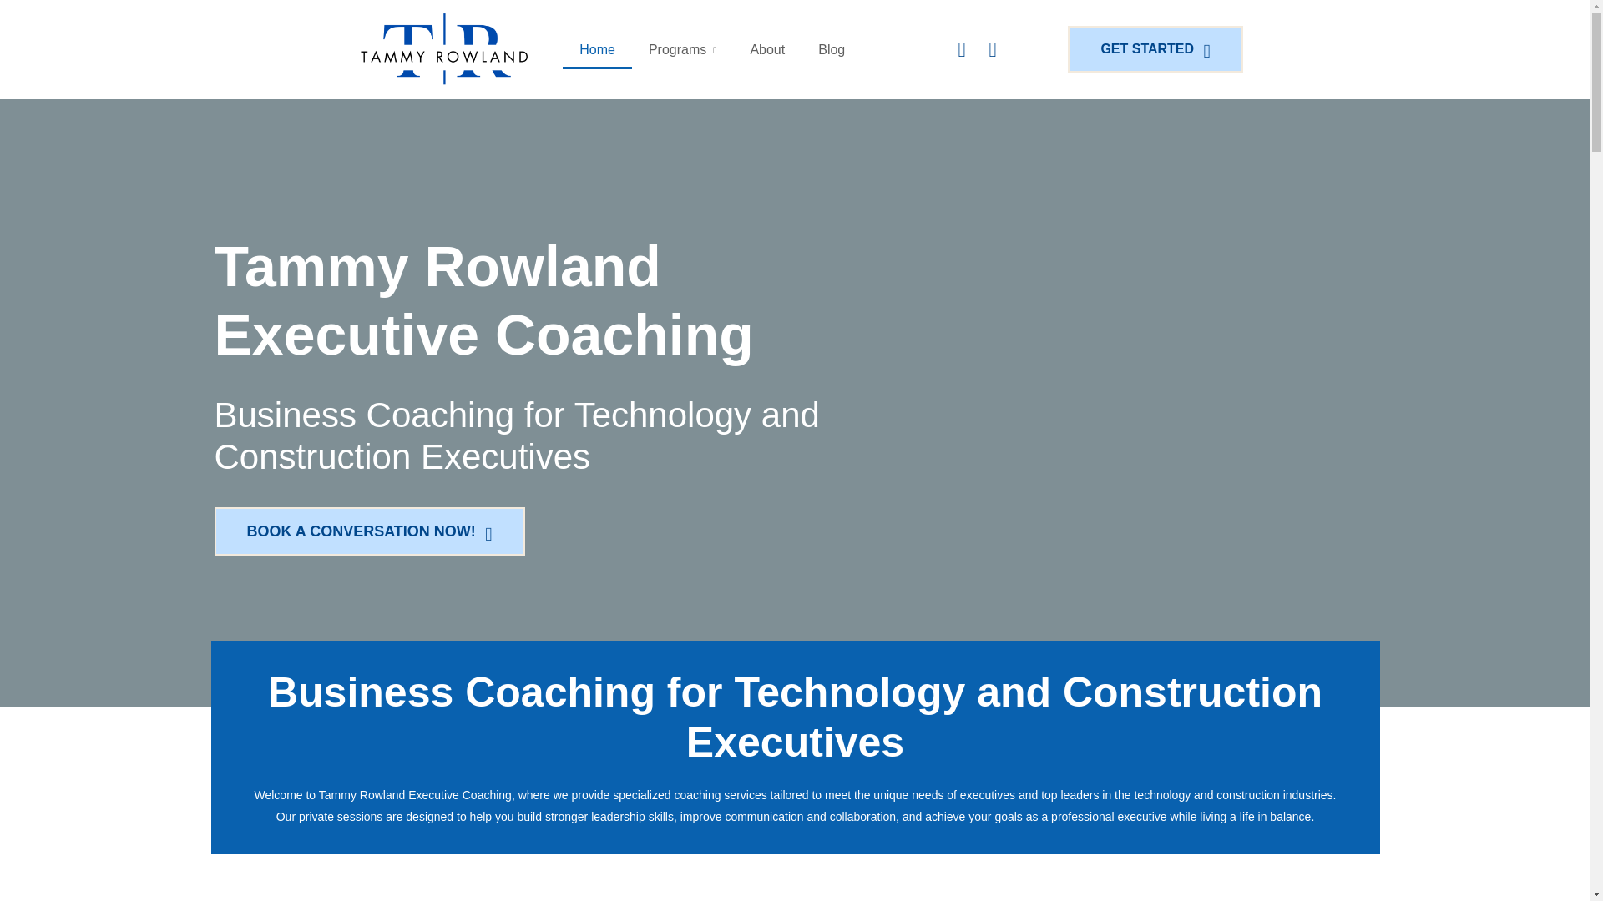  What do you see at coordinates (766, 50) in the screenshot?
I see `About` at bounding box center [766, 50].